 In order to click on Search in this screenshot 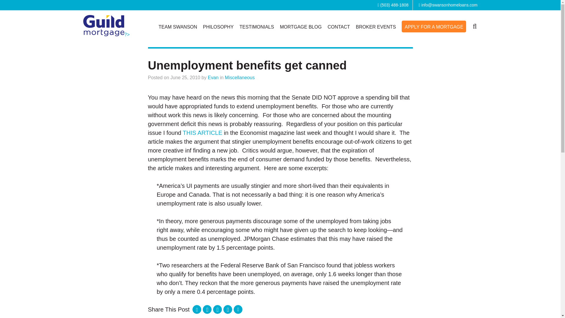, I will do `click(474, 25)`.